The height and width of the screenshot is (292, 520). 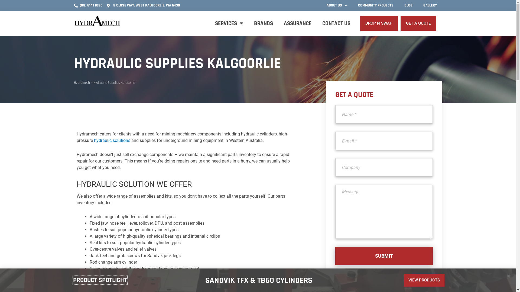 I want to click on GALLERY, so click(x=430, y=5).